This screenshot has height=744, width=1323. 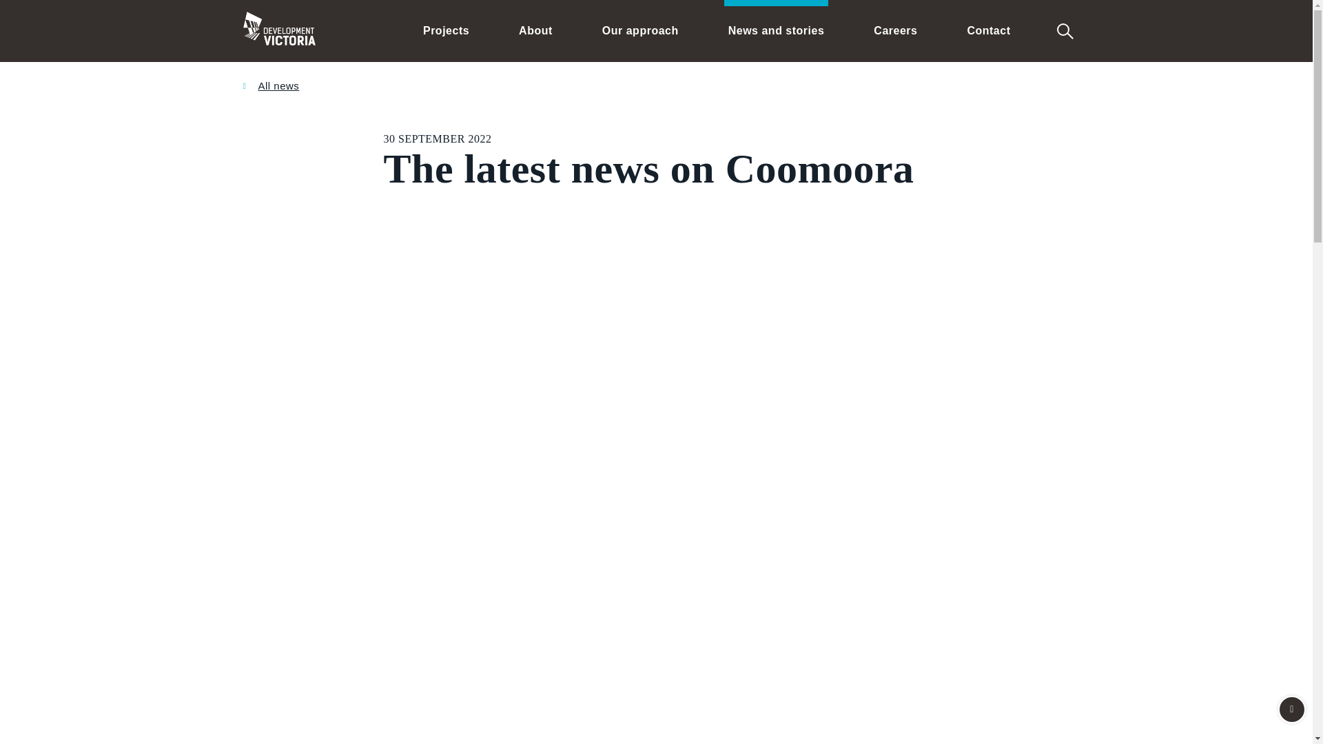 I want to click on Development Victoria, so click(x=278, y=30).